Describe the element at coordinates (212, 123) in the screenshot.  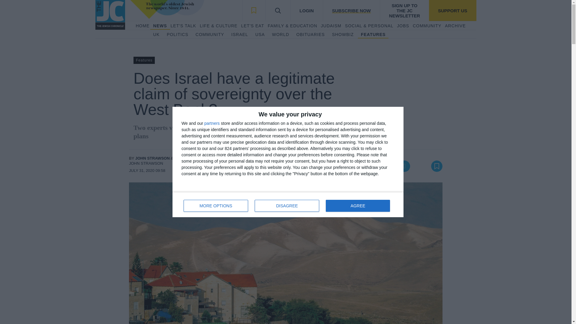
I see `partners` at that location.